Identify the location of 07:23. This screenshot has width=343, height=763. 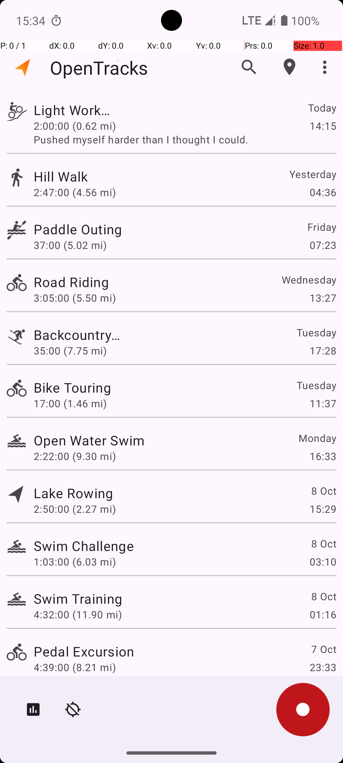
(323, 245).